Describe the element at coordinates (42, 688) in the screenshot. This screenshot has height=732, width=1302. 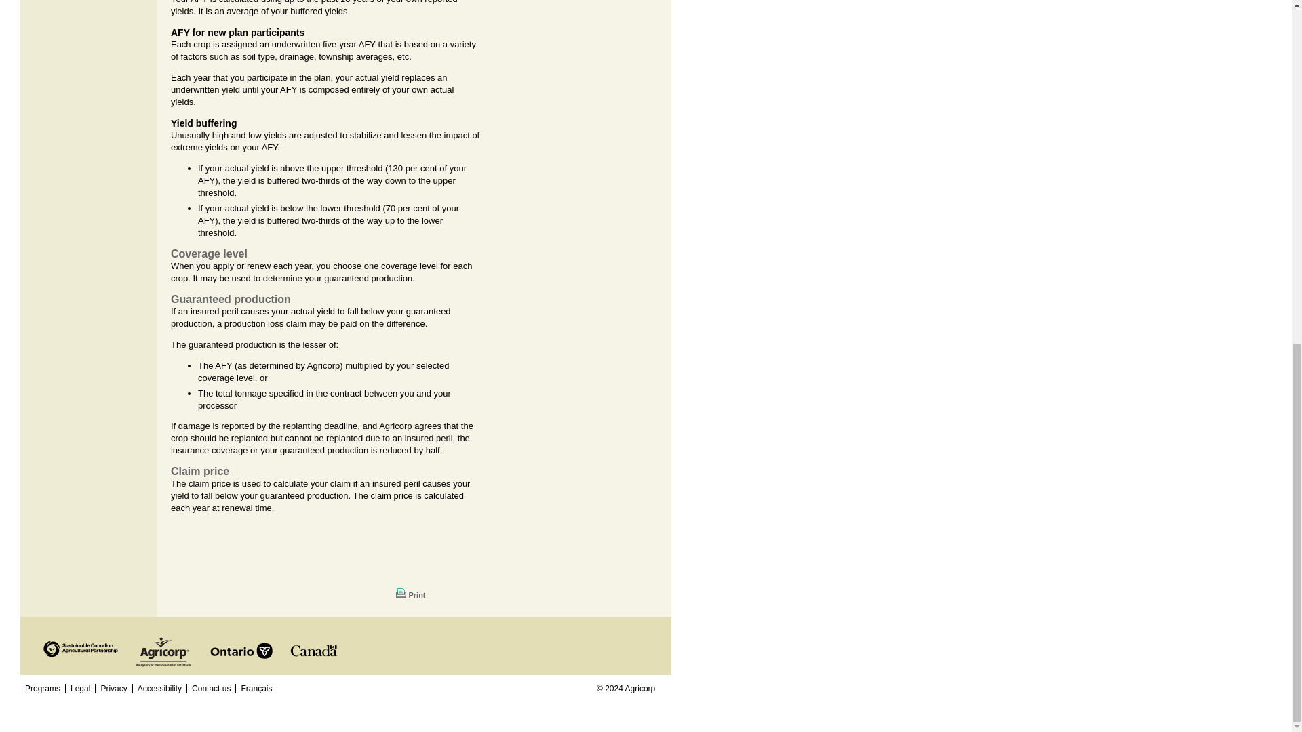
I see `Programs` at that location.